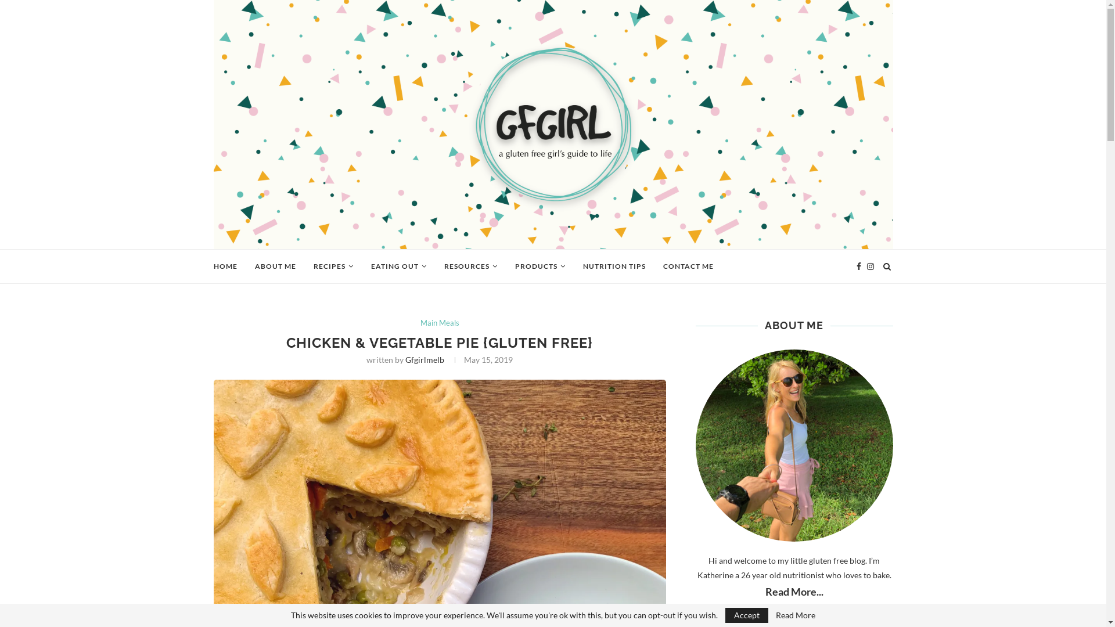  Describe the element at coordinates (440, 323) in the screenshot. I see `Main Meals` at that location.